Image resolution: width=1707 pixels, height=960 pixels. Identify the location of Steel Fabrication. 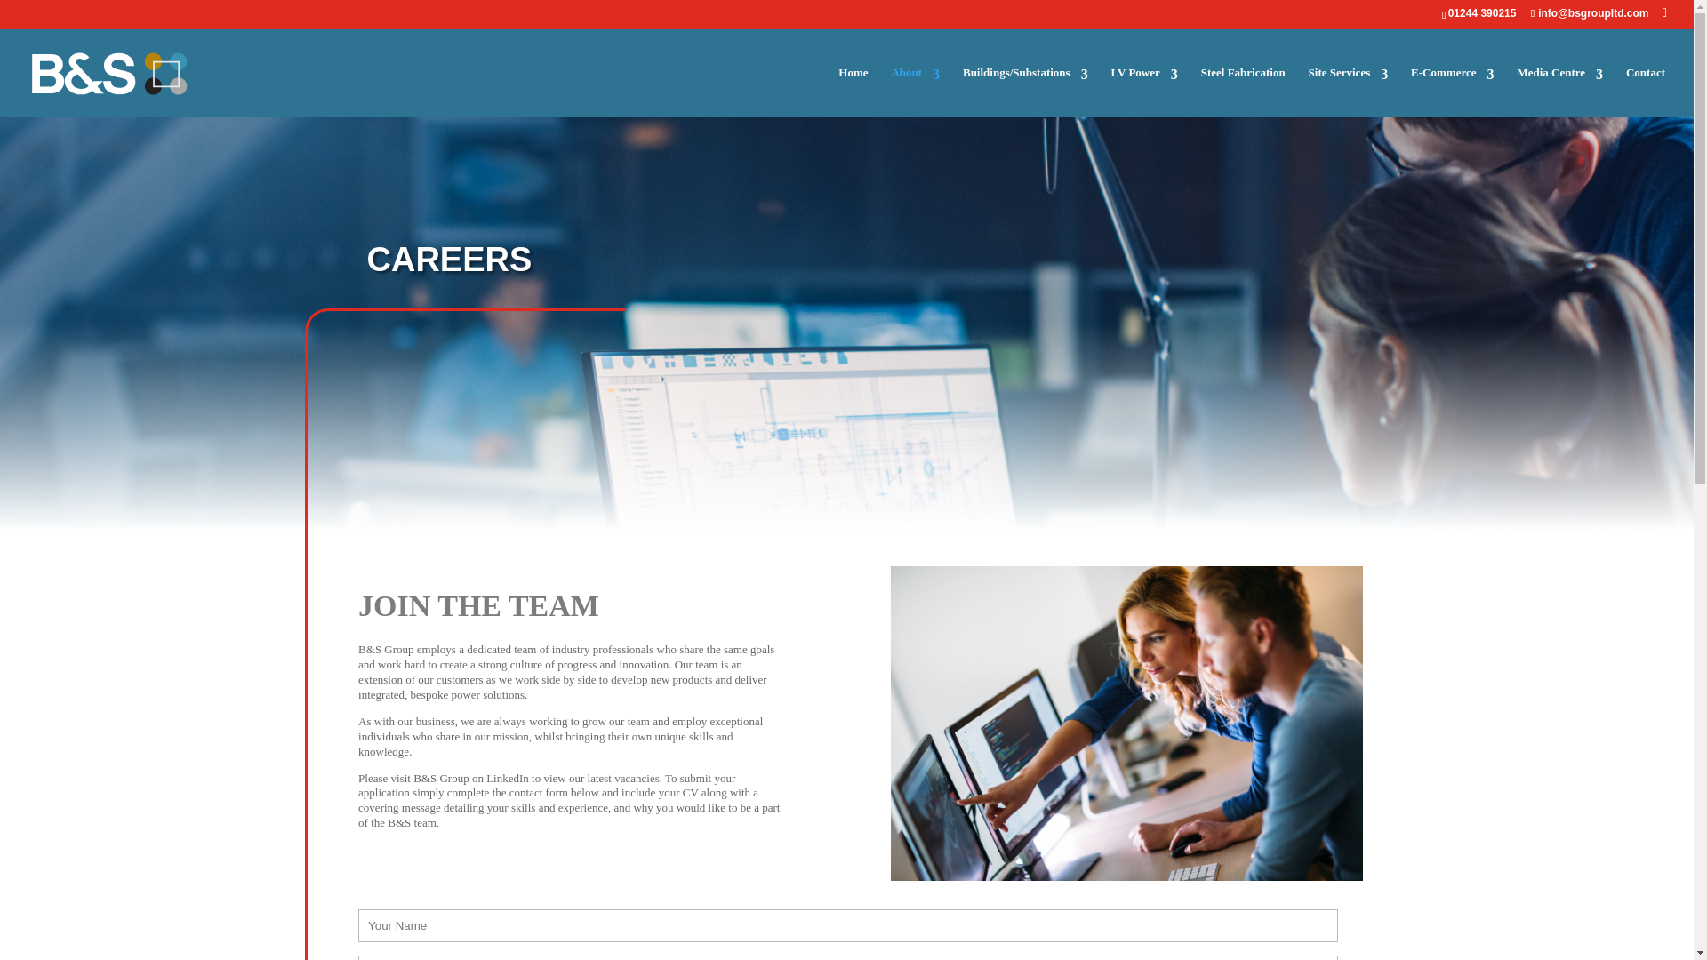
(1243, 91).